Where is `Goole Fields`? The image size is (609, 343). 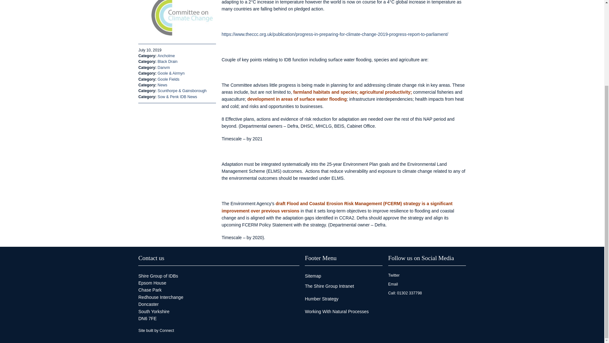
Goole Fields is located at coordinates (169, 79).